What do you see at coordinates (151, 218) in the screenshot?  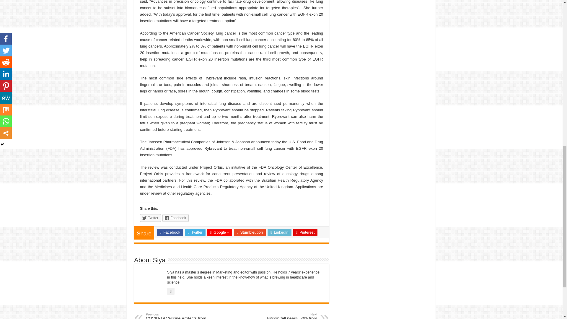 I see `Twitter` at bounding box center [151, 218].